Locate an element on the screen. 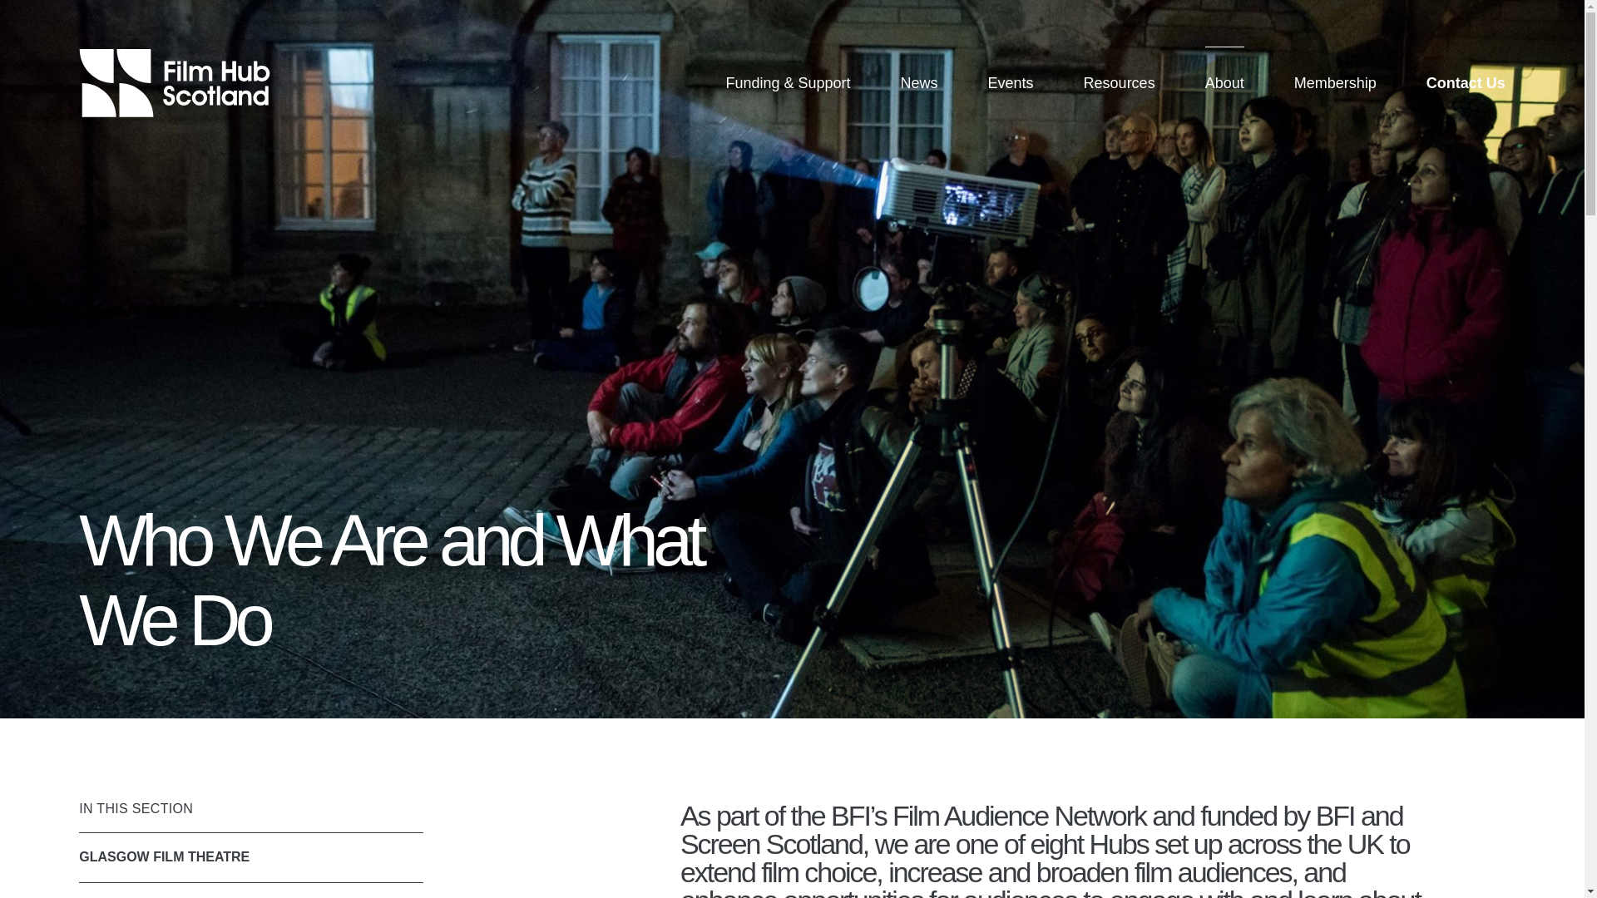  About is located at coordinates (1224, 83).